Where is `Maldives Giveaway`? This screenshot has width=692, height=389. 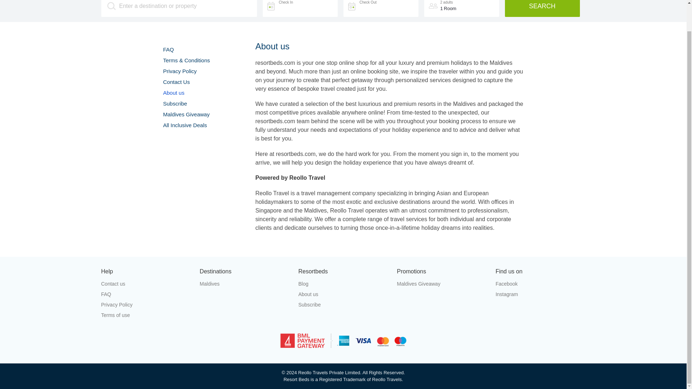
Maldives Giveaway is located at coordinates (186, 114).